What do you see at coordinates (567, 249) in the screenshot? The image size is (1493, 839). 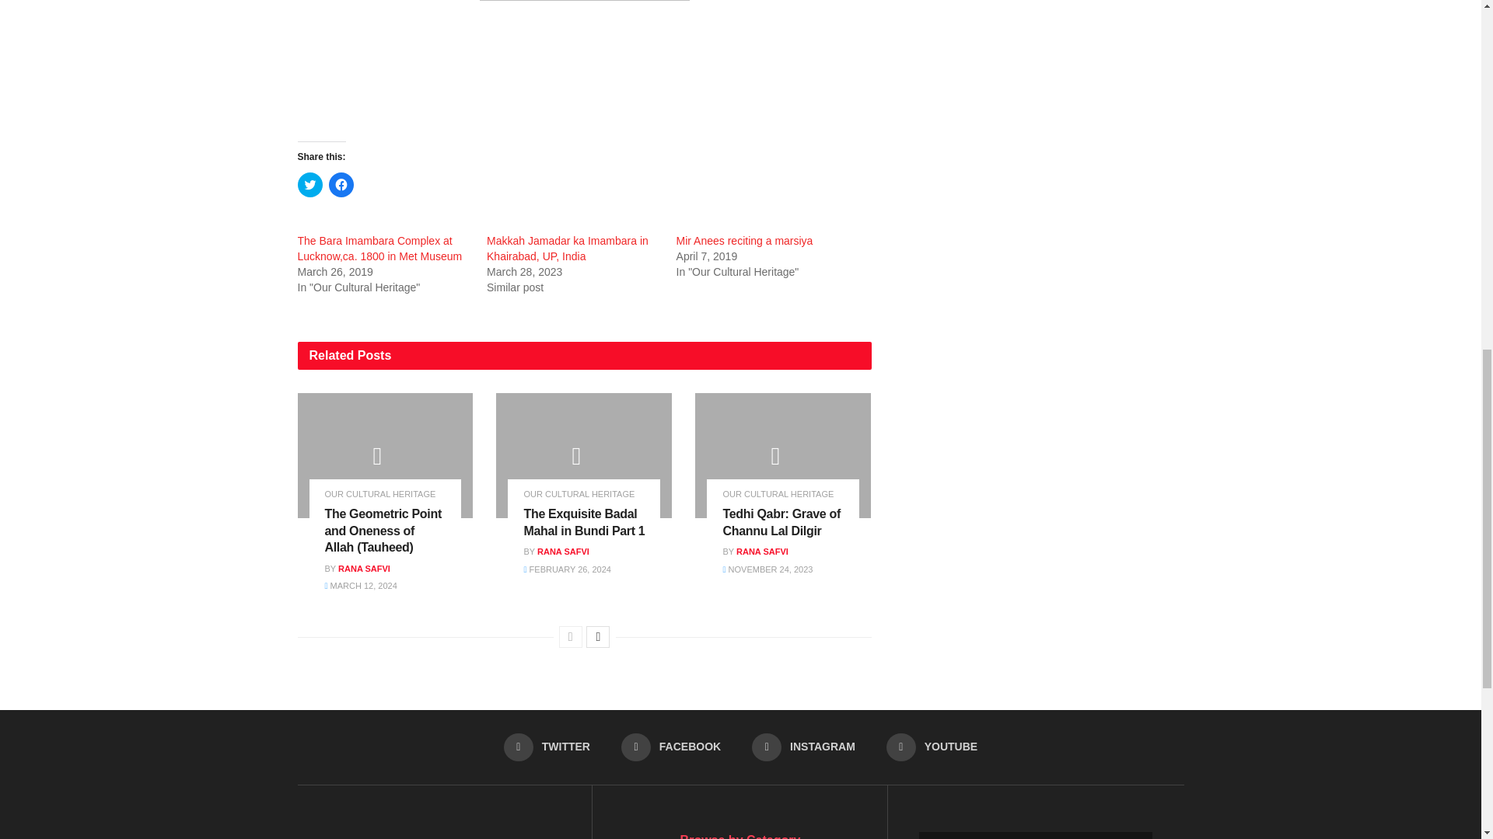 I see `Makkah Jamadar ka Imambara in Khairabad, UP, India` at bounding box center [567, 249].